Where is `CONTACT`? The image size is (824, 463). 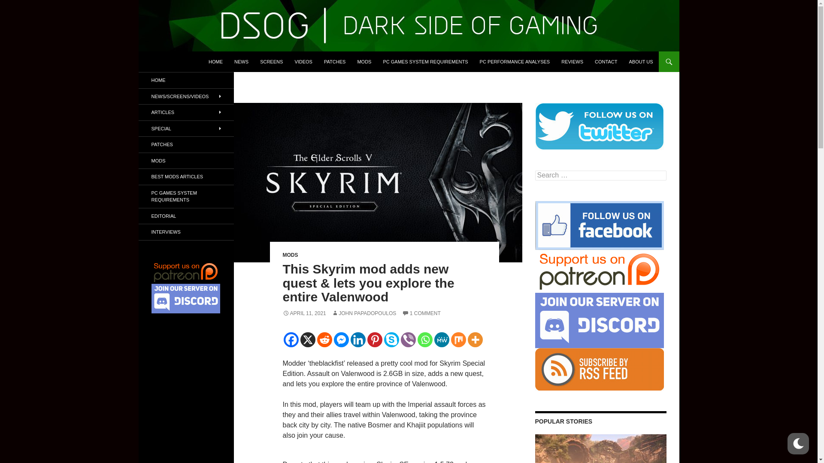 CONTACT is located at coordinates (606, 62).